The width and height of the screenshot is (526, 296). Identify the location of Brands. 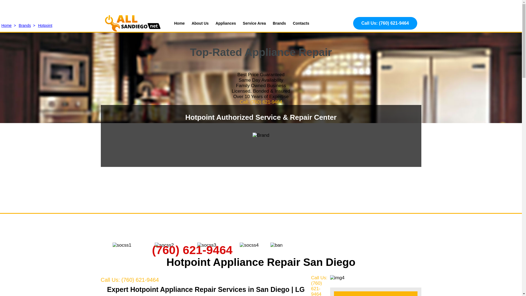
(279, 23).